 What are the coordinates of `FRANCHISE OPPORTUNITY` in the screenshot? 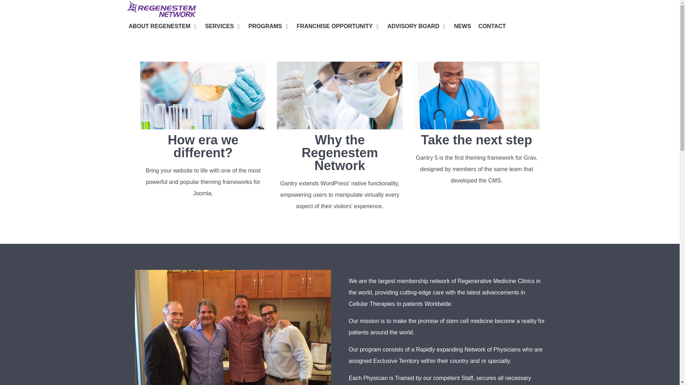 It's located at (338, 26).